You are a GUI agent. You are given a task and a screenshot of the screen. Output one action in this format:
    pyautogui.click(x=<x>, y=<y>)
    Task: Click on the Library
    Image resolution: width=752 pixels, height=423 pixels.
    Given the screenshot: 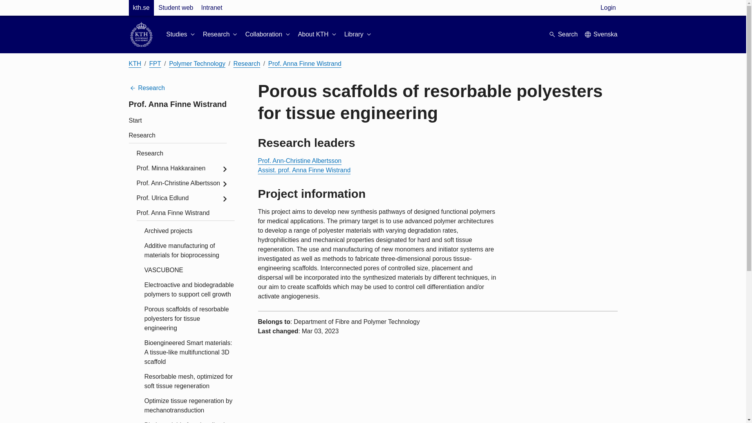 What is the action you would take?
    pyautogui.click(x=359, y=34)
    